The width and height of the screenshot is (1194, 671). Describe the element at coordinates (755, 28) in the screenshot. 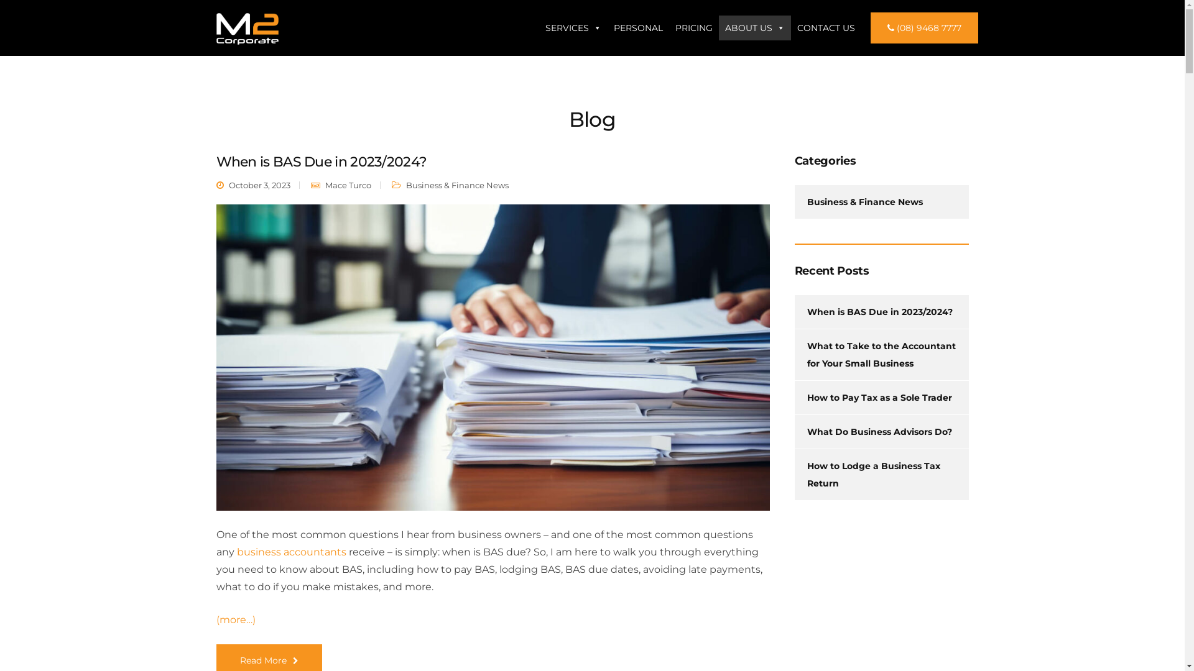

I see `ABOUT US` at that location.